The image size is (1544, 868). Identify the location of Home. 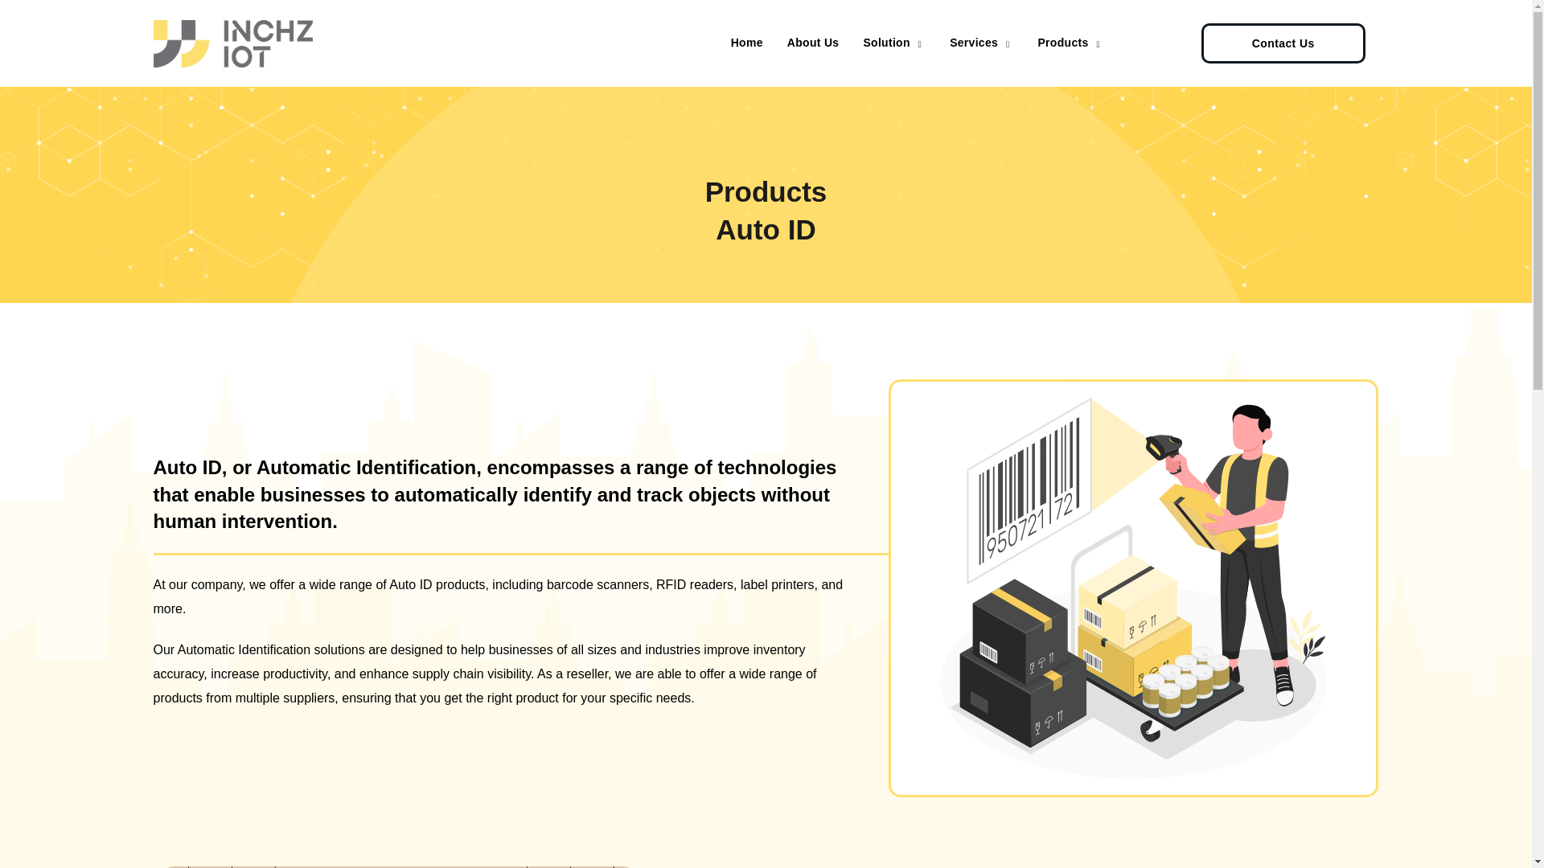
(746, 43).